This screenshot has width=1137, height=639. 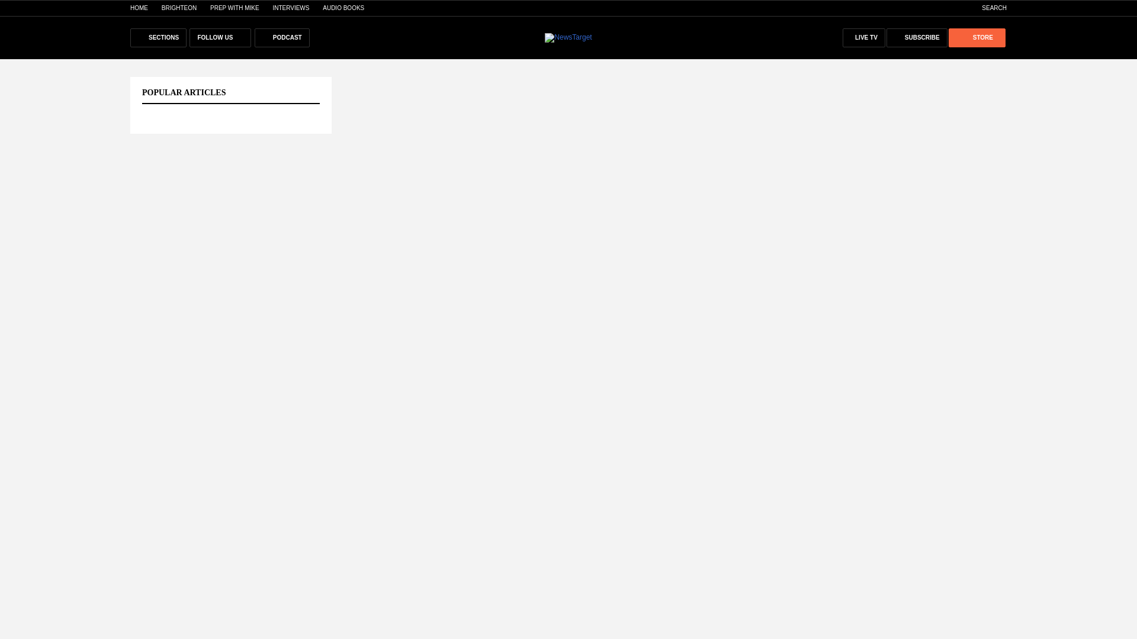 What do you see at coordinates (343, 8) in the screenshot?
I see `AUDIO BOOKS` at bounding box center [343, 8].